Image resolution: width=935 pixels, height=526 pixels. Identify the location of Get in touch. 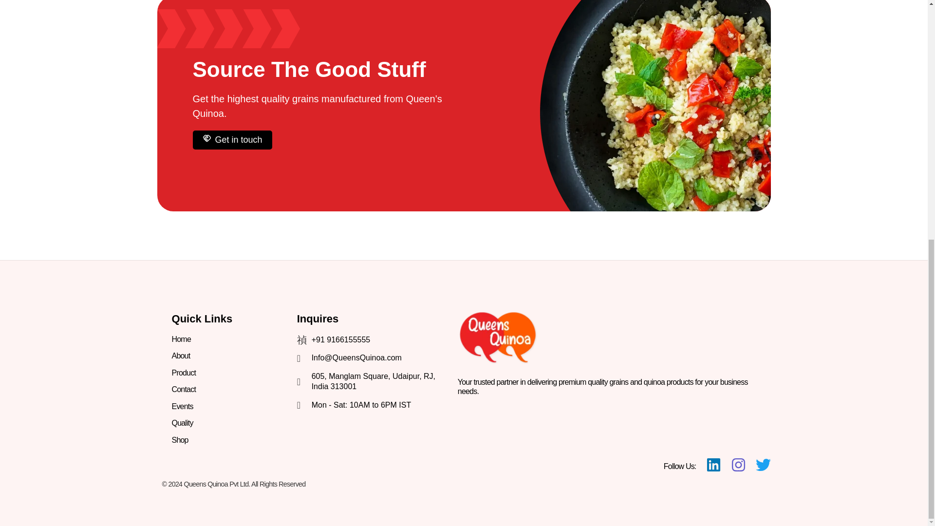
(232, 139).